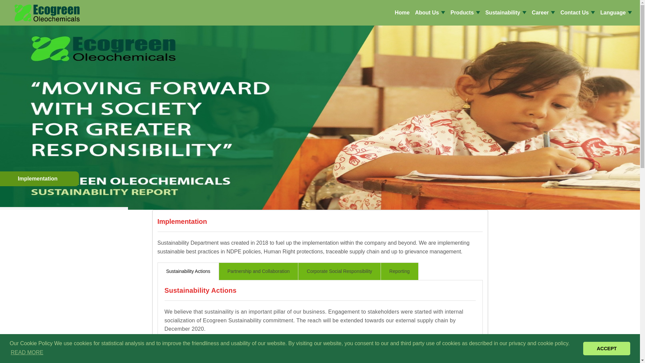 This screenshot has width=645, height=363. I want to click on Sustainability, so click(506, 13).